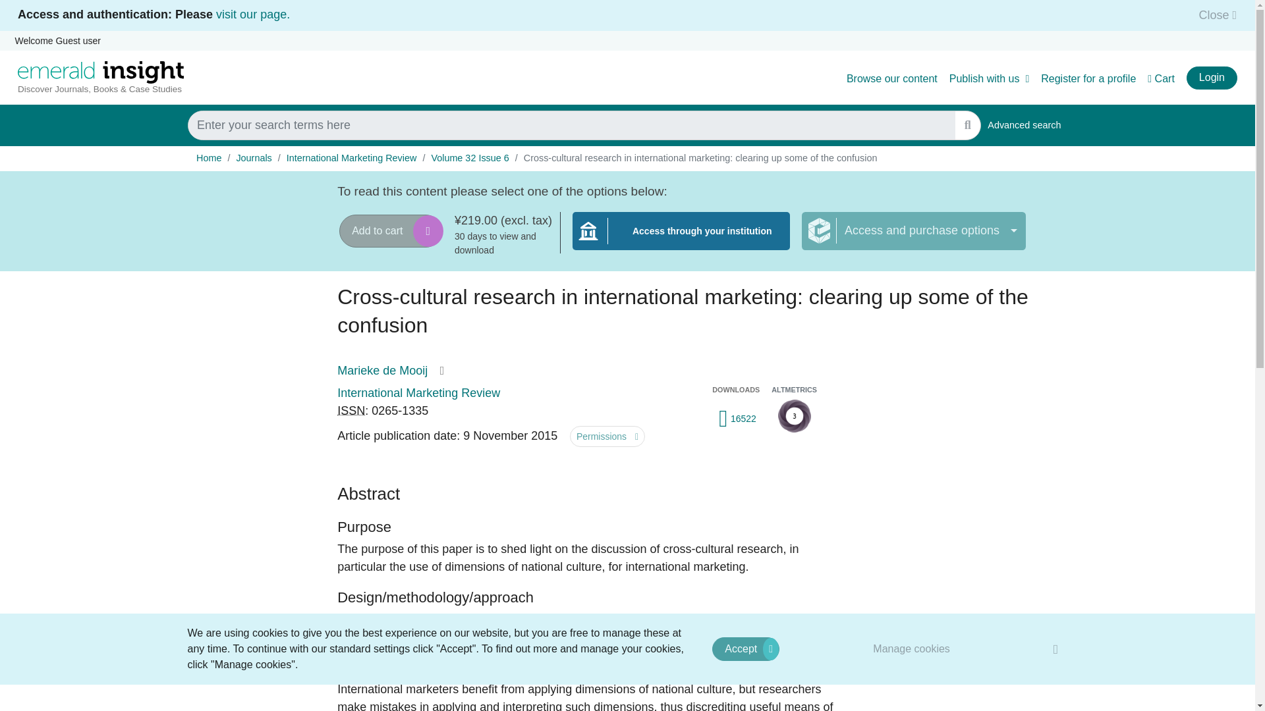 The image size is (1265, 711). Describe the element at coordinates (967, 125) in the screenshot. I see `SUBMIT` at that location.